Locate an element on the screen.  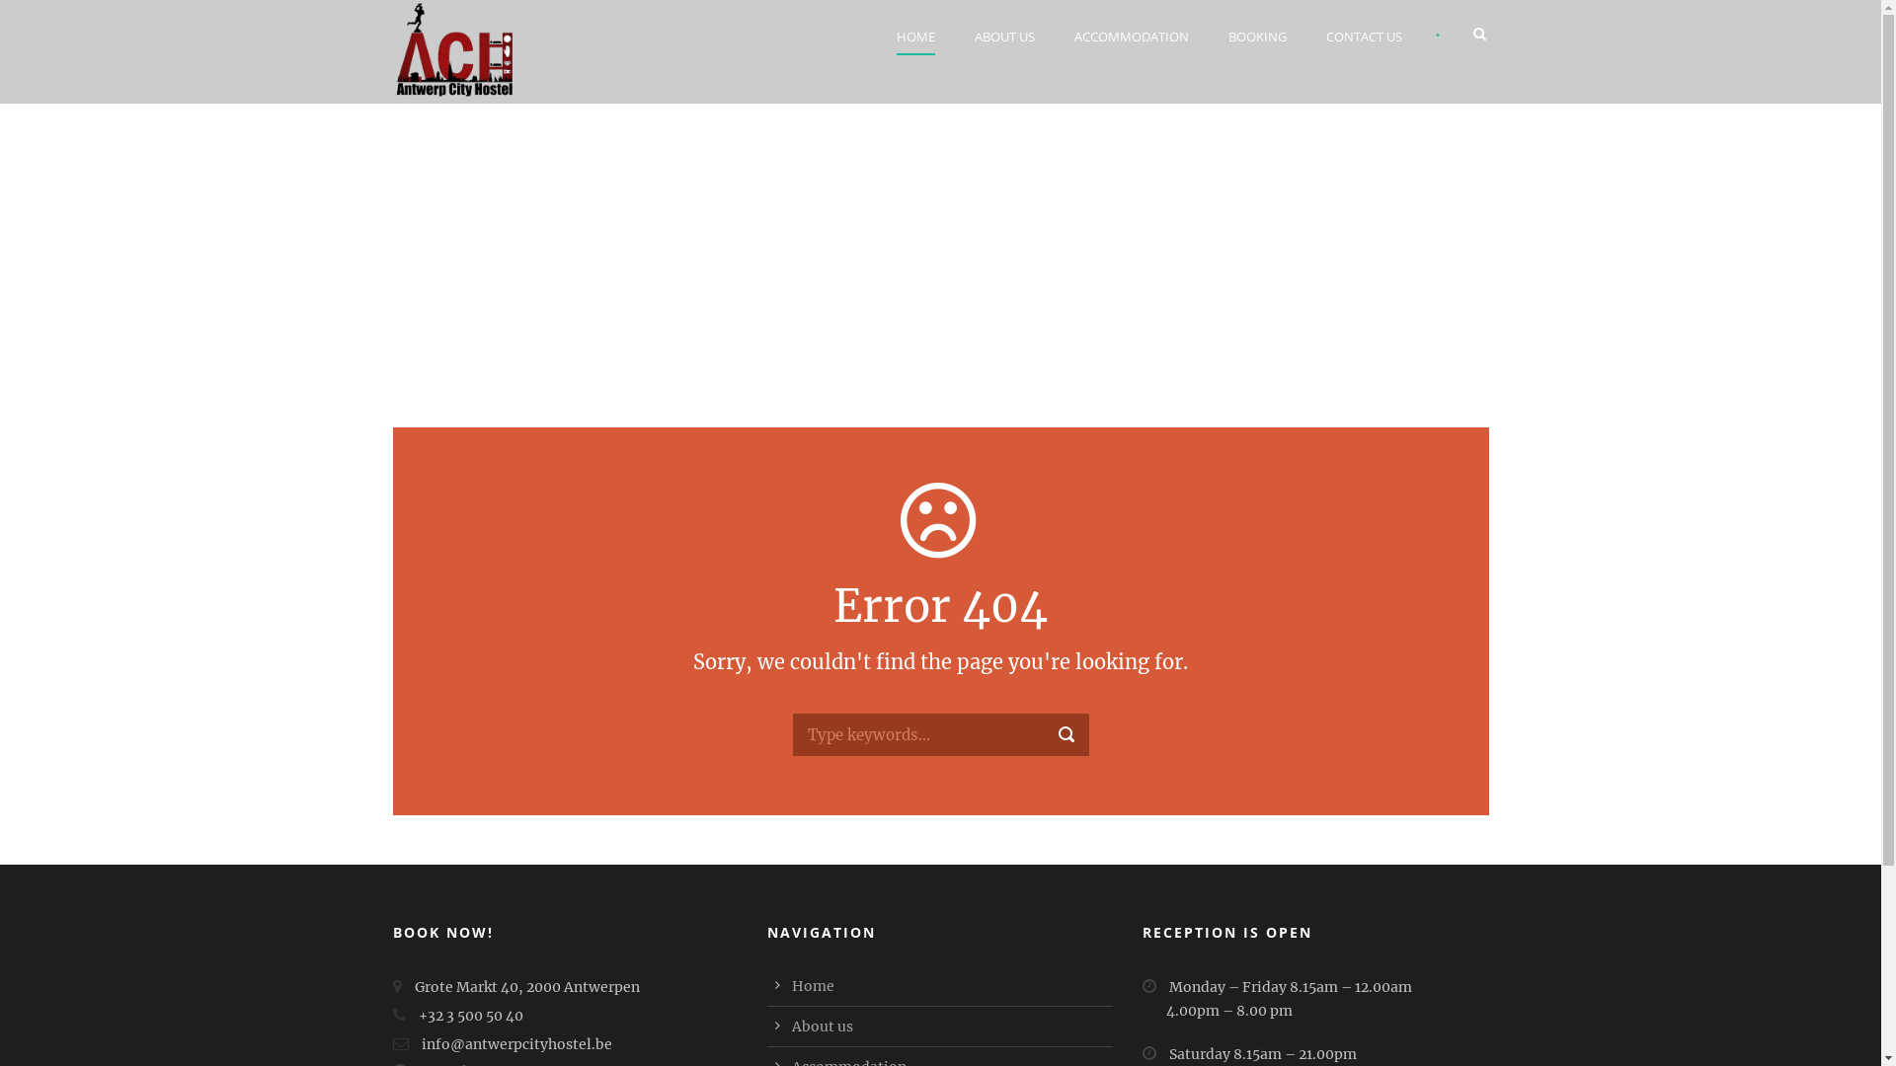
About us is located at coordinates (823, 1027).